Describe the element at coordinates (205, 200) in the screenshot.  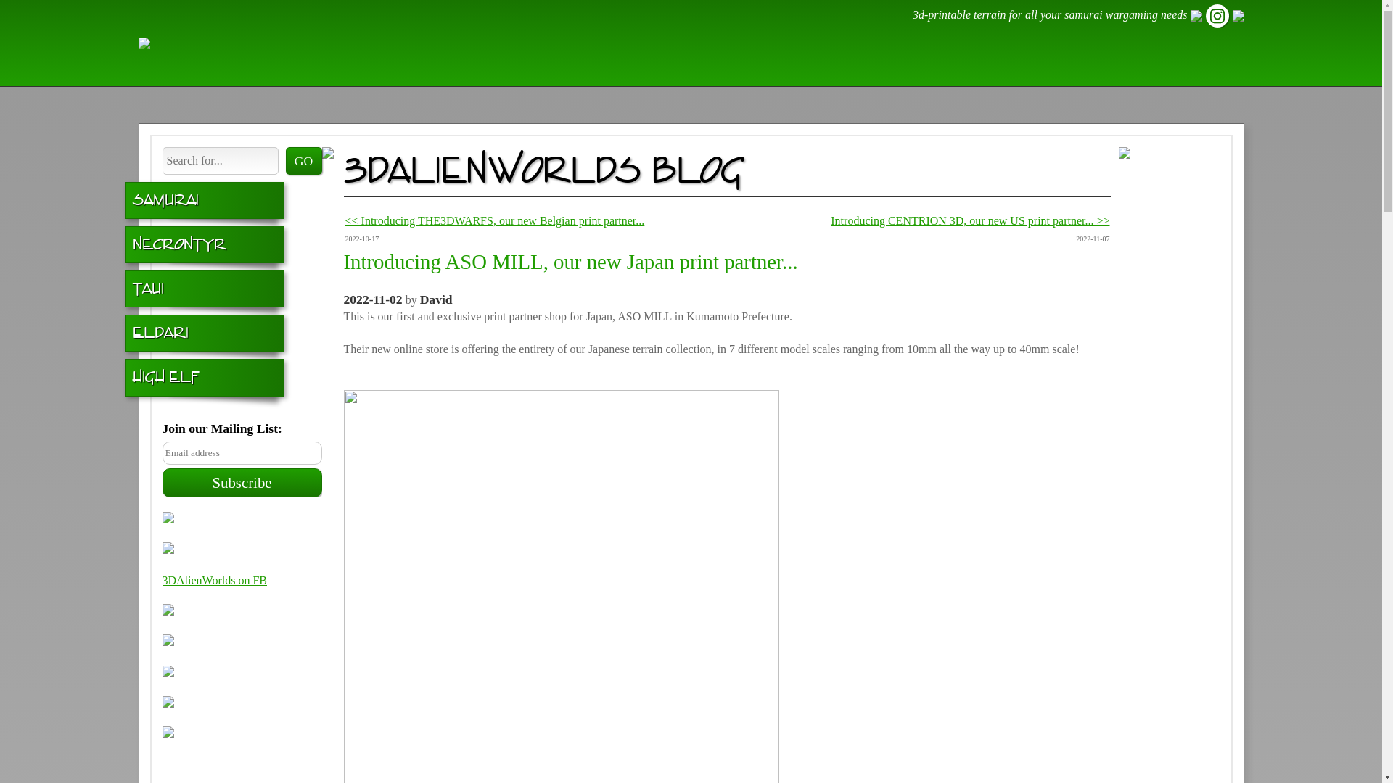
I see `Samurai` at that location.